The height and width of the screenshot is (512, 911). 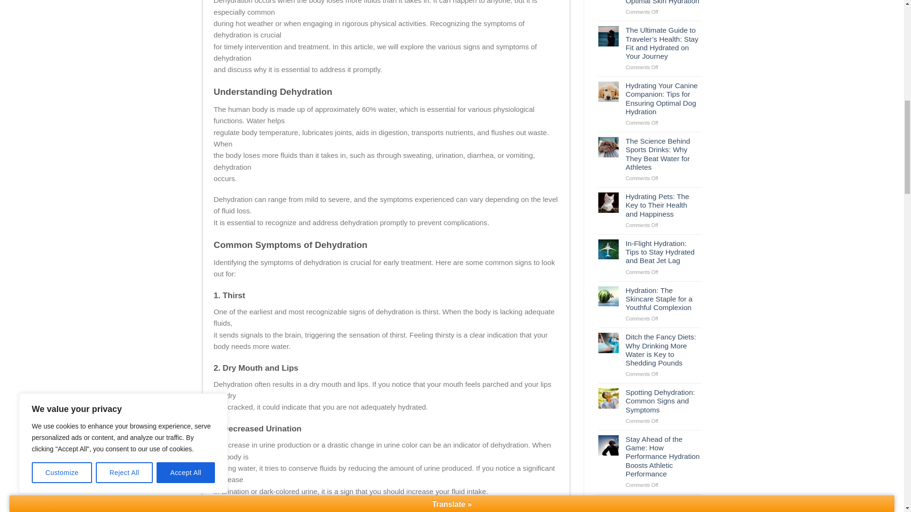 I want to click on Spotting Dehydration: Common Signs and Symptoms, so click(x=663, y=401).